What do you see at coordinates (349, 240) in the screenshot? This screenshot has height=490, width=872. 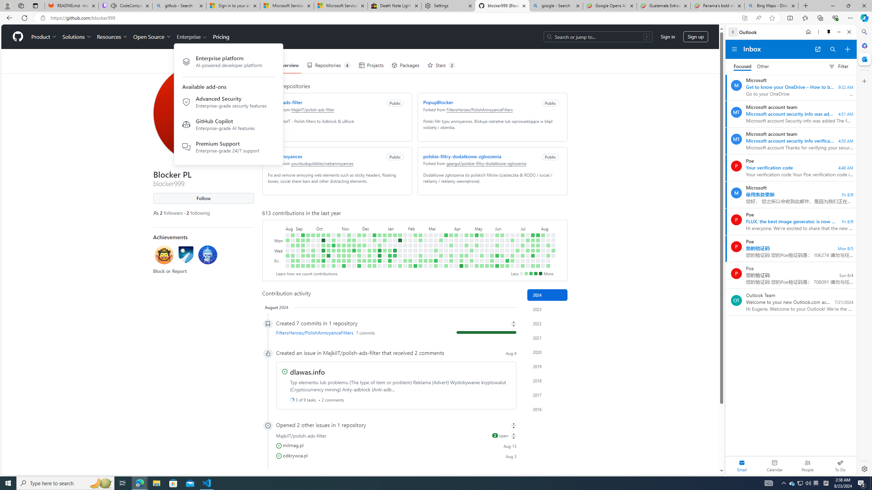 I see `4 contributions on November 13th.` at bounding box center [349, 240].